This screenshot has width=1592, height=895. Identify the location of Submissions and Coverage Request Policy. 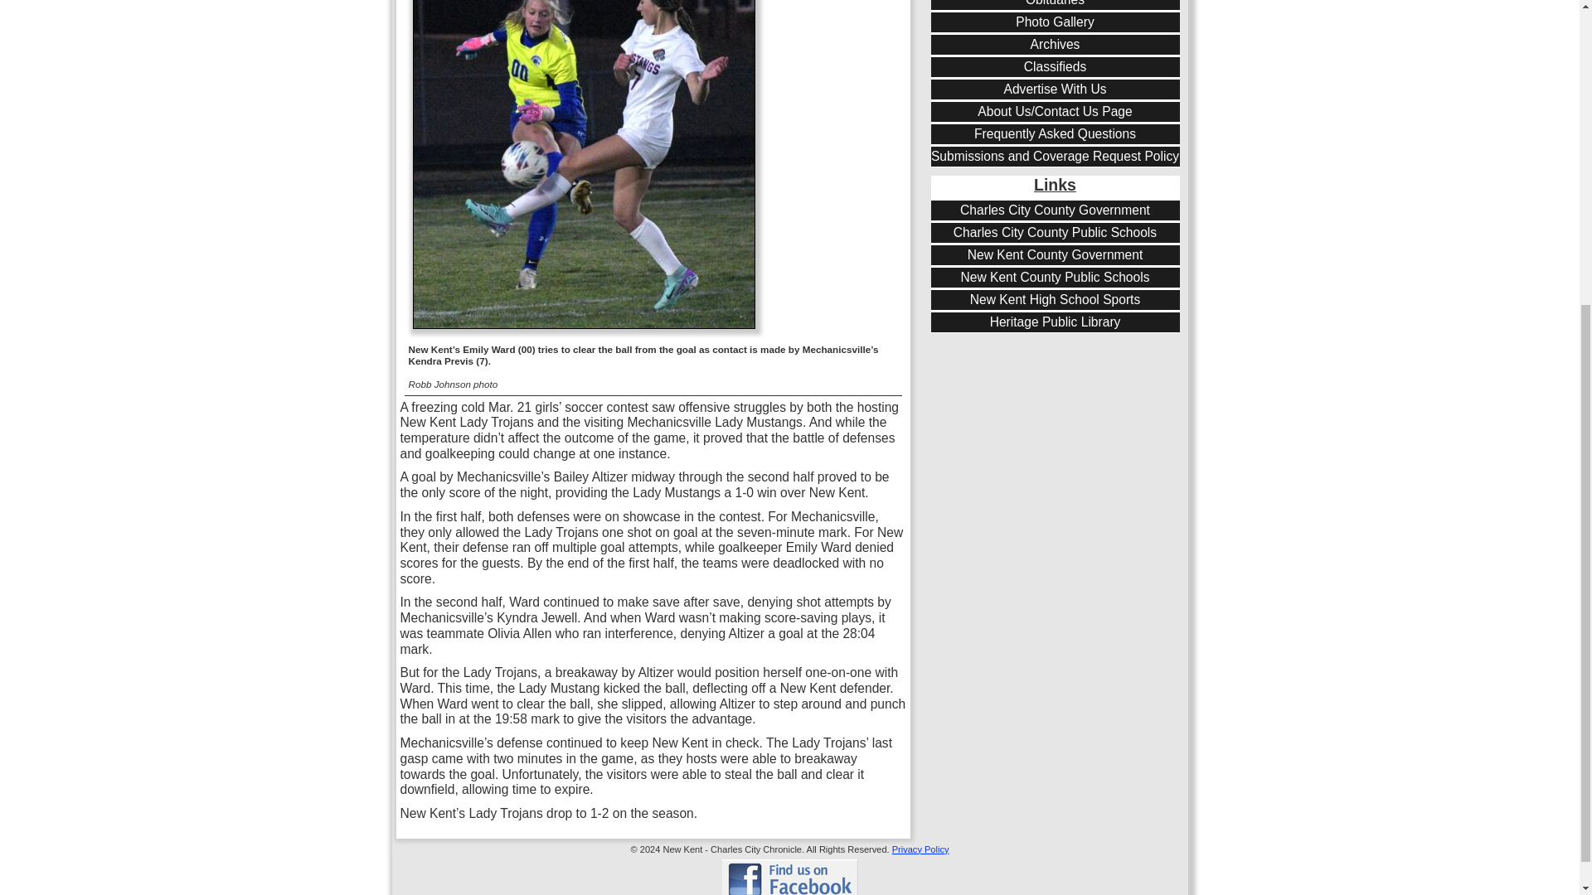
(1055, 156).